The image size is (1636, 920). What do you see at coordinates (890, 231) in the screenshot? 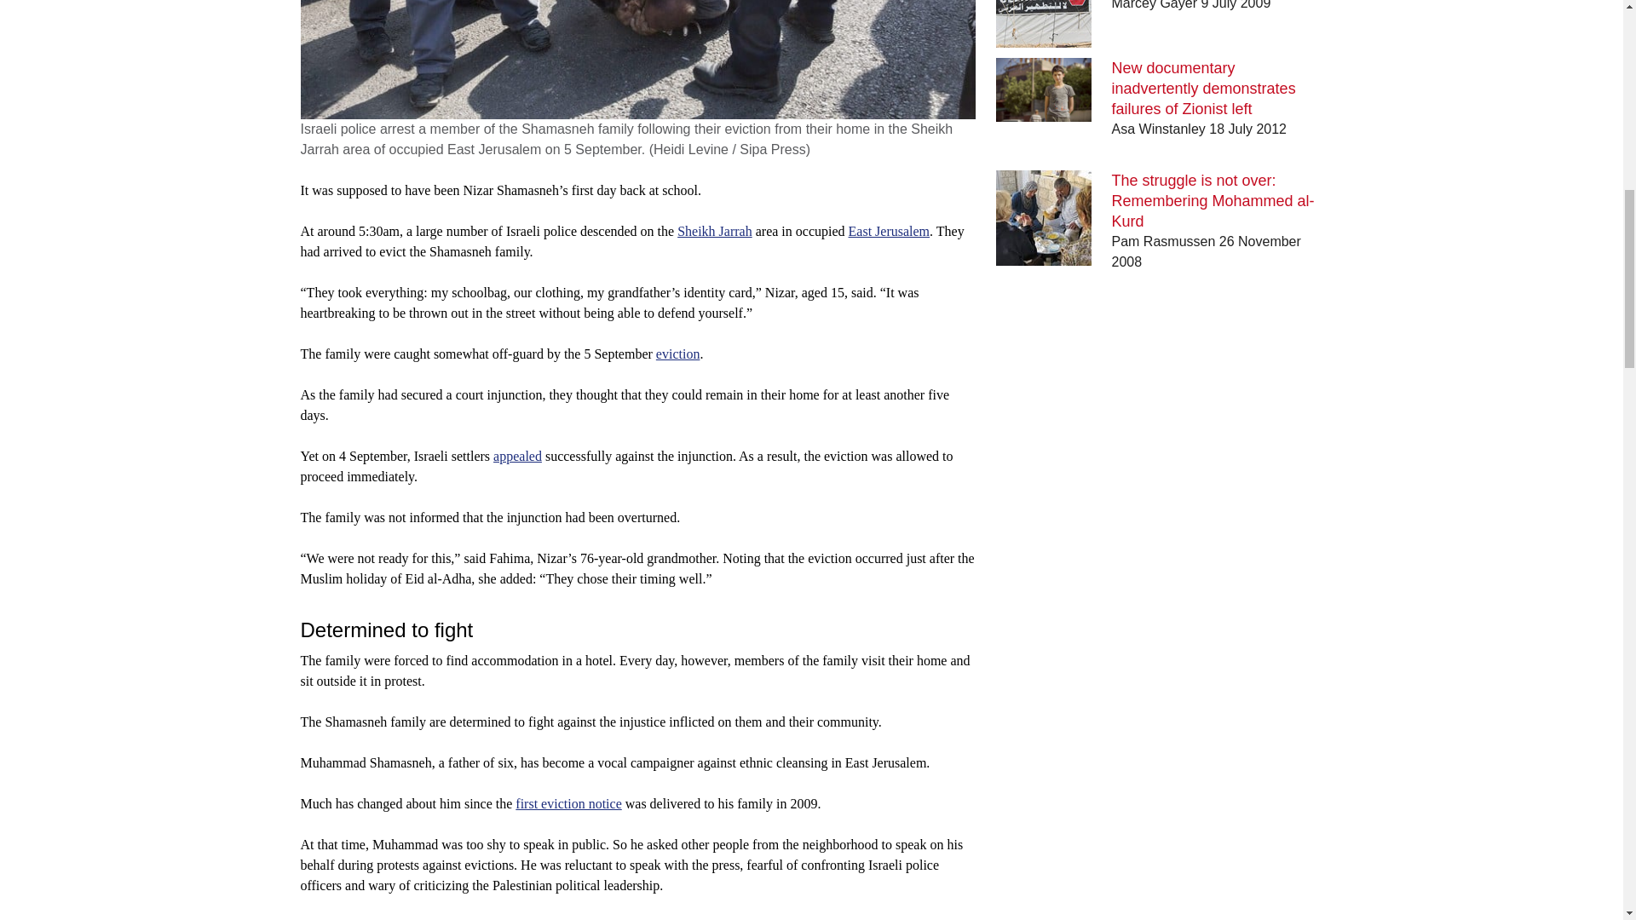
I see `East Jerusalem` at bounding box center [890, 231].